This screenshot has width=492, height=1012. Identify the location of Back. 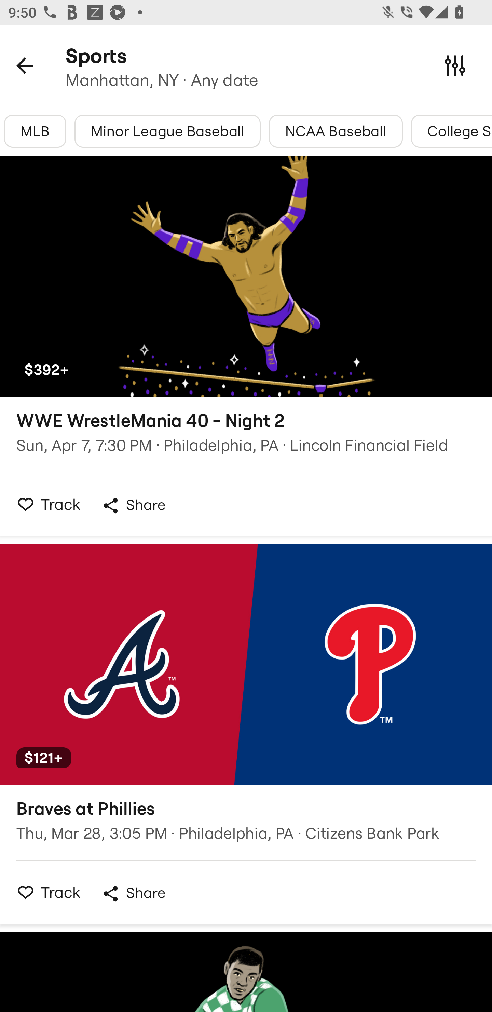
(25, 65).